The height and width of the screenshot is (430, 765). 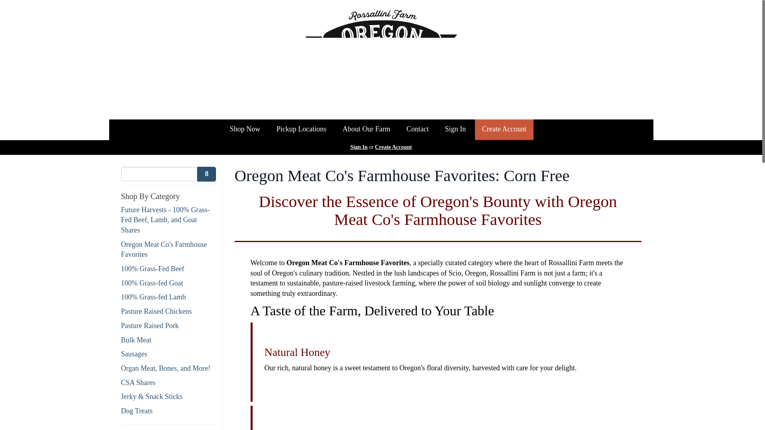 I want to click on Pickup Locations, so click(x=301, y=130).